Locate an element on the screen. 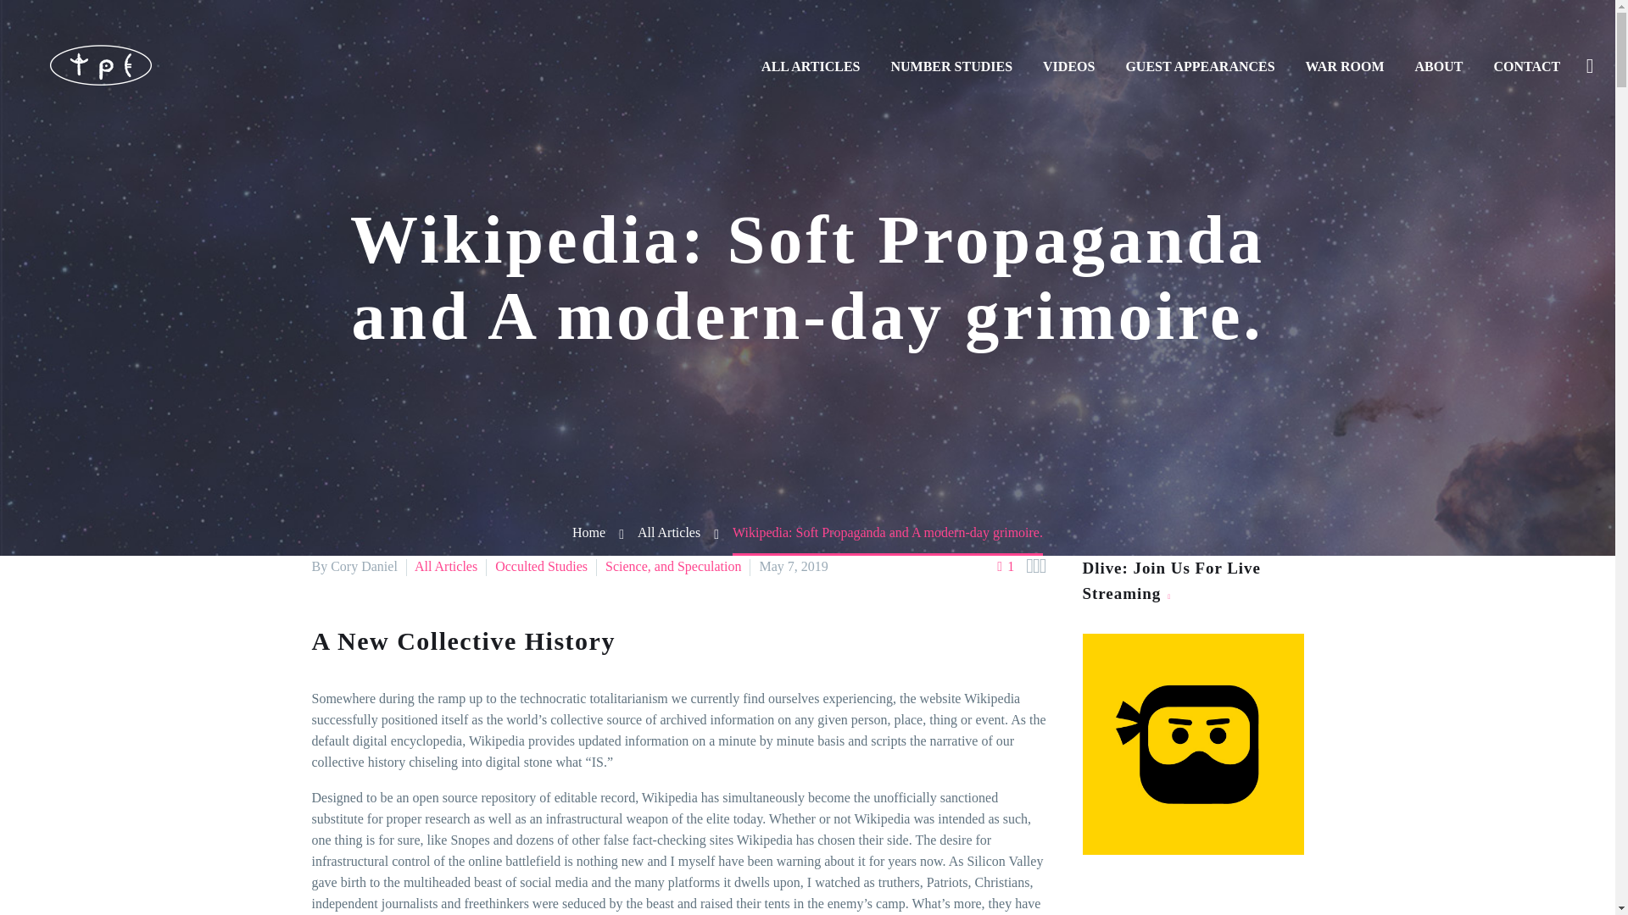  View all posts in Science, and Speculation is located at coordinates (673, 566).